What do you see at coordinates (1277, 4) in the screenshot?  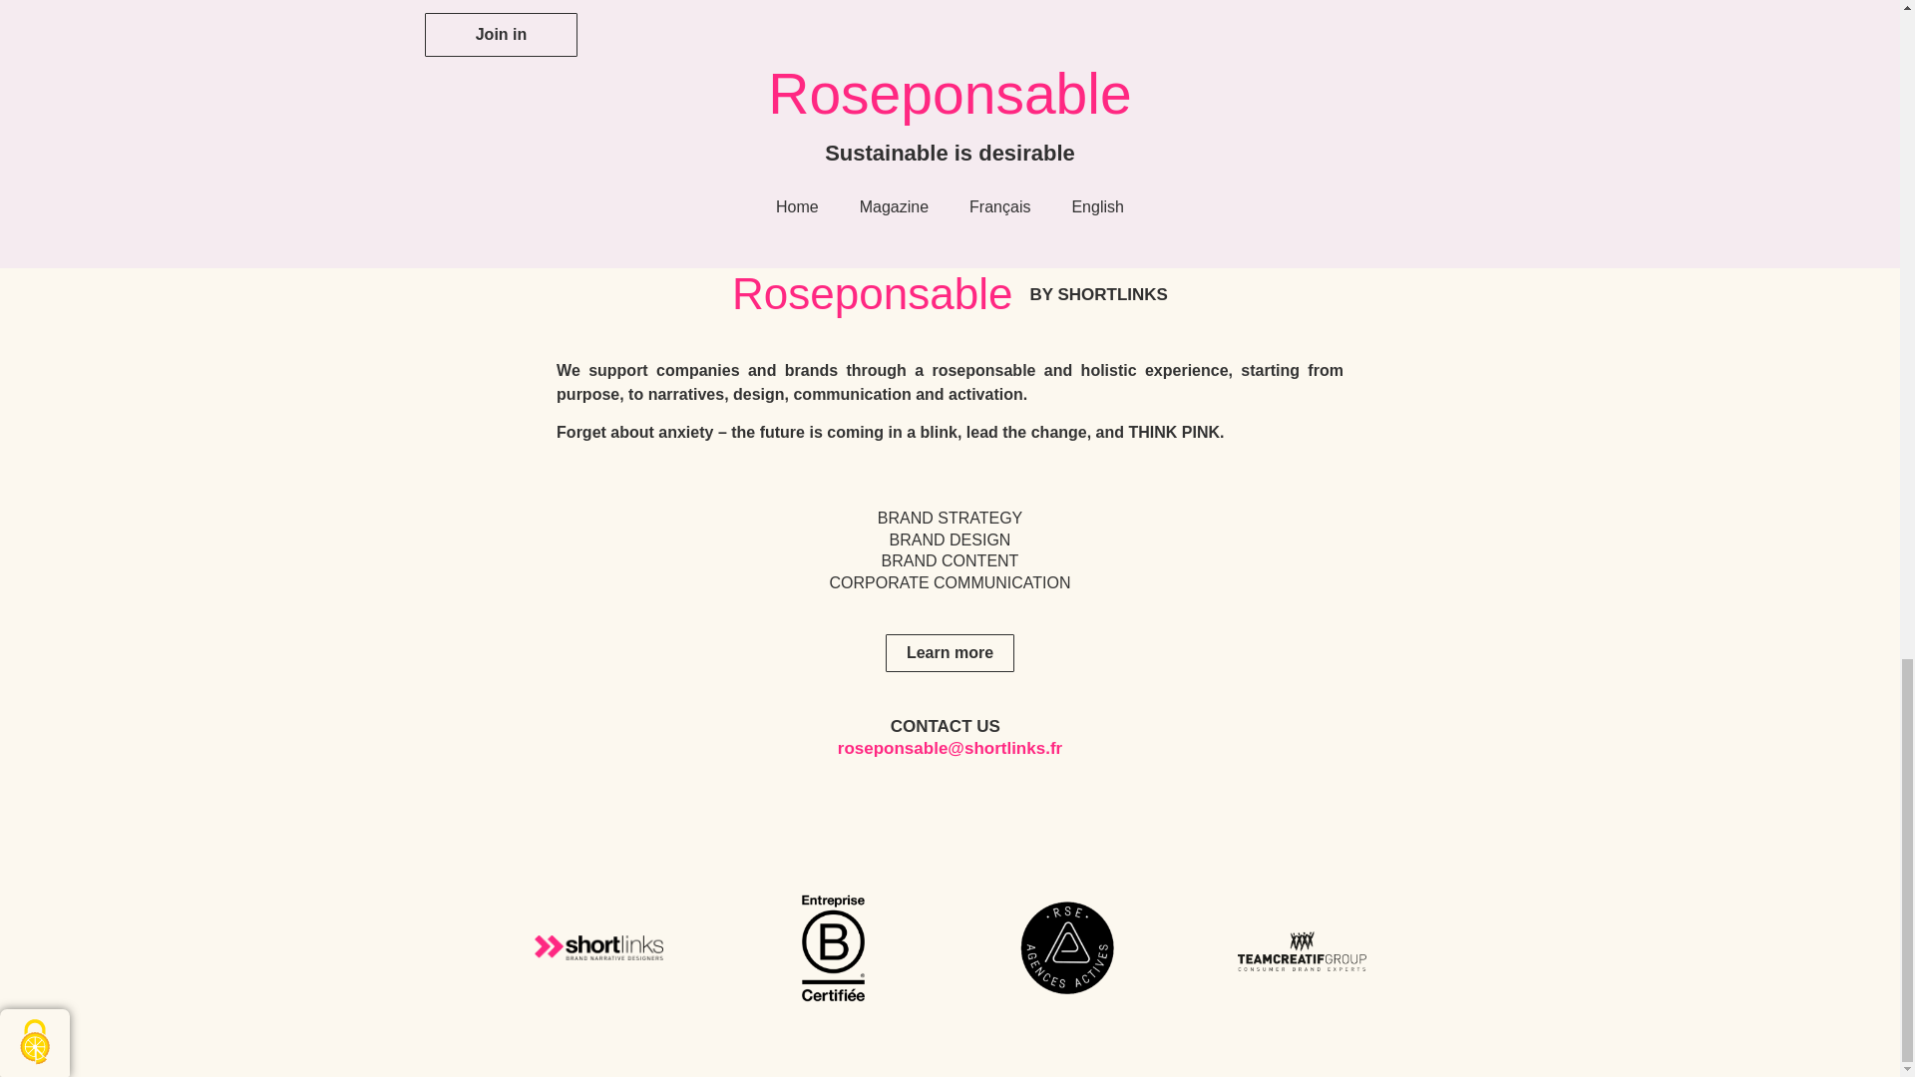 I see `LESS BAD VS. MORE GOOD` at bounding box center [1277, 4].